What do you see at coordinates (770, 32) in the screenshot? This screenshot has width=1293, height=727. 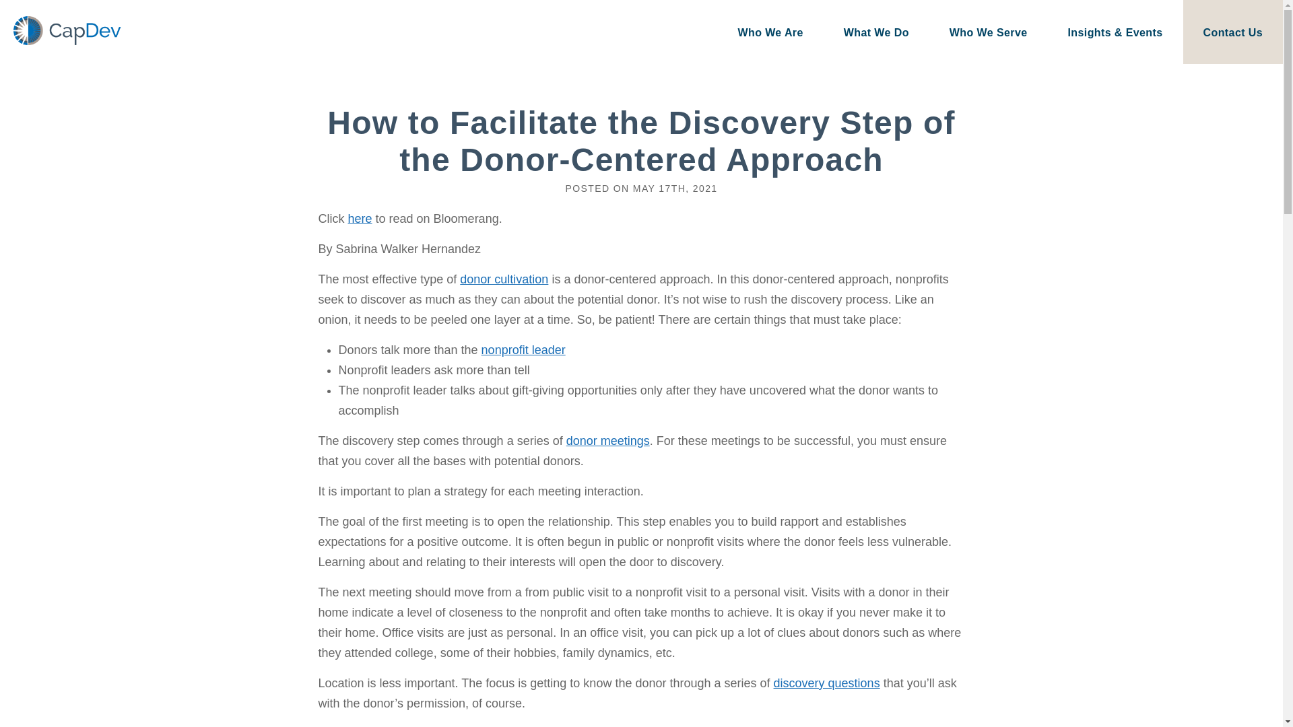 I see `Who We Are` at bounding box center [770, 32].